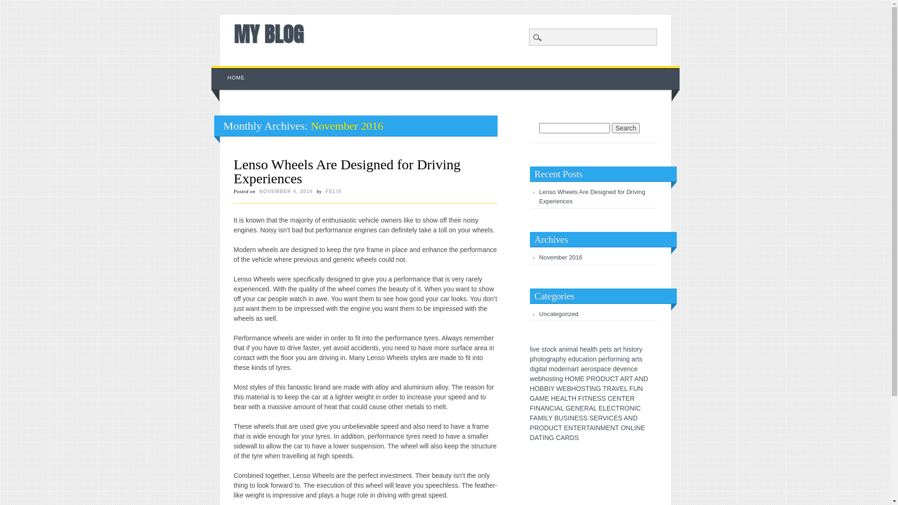  What do you see at coordinates (551, 379) in the screenshot?
I see `s` at bounding box center [551, 379].